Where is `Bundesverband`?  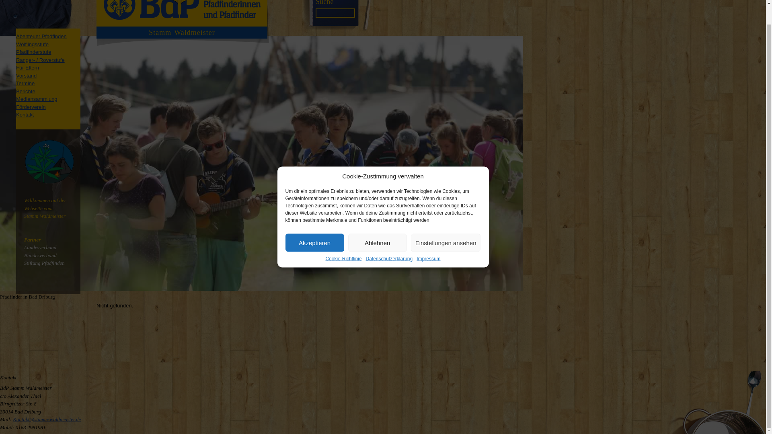 Bundesverband is located at coordinates (40, 255).